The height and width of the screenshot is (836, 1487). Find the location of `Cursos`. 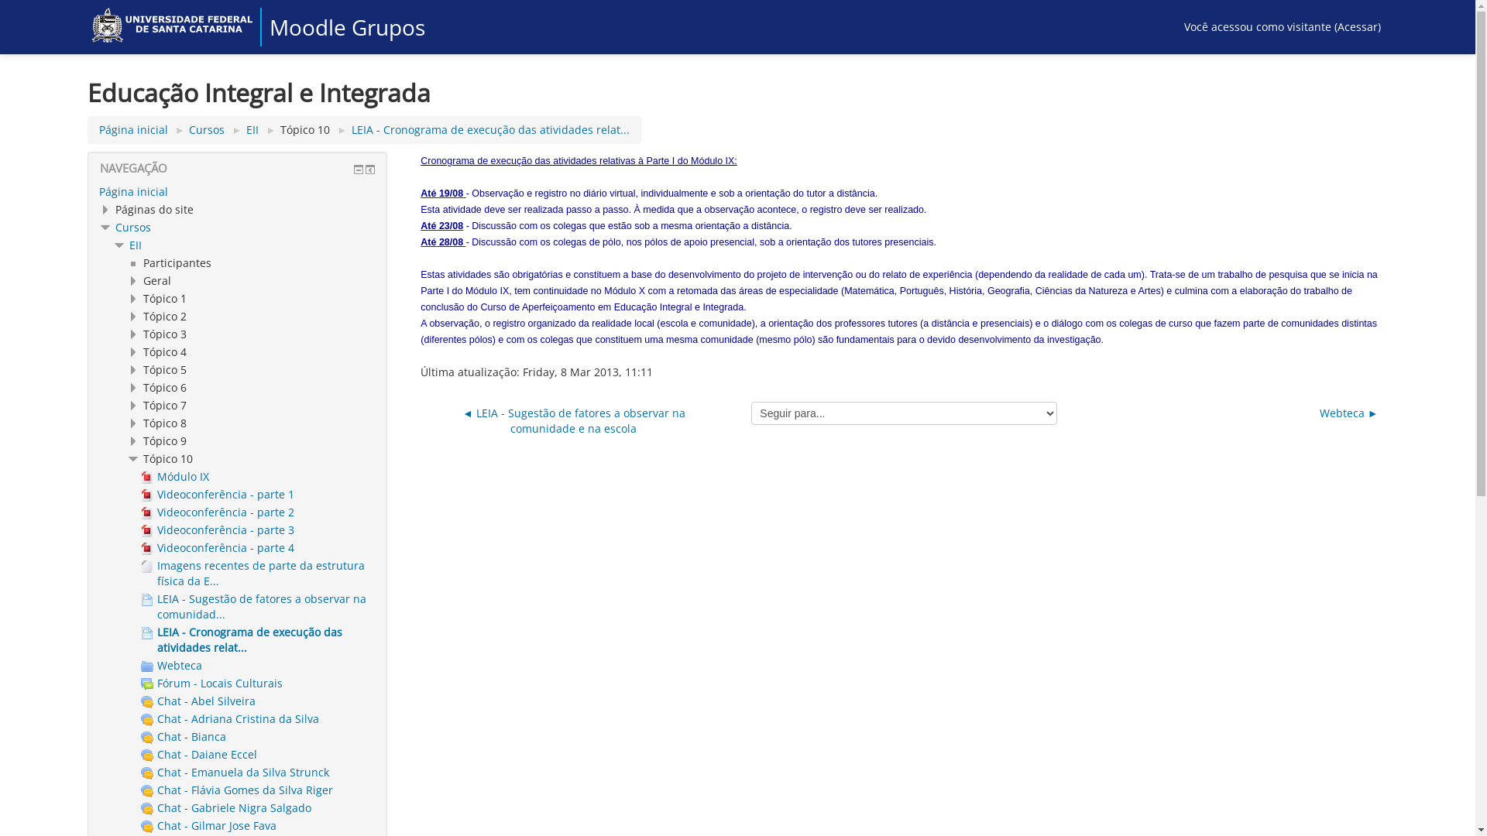

Cursos is located at coordinates (207, 130).